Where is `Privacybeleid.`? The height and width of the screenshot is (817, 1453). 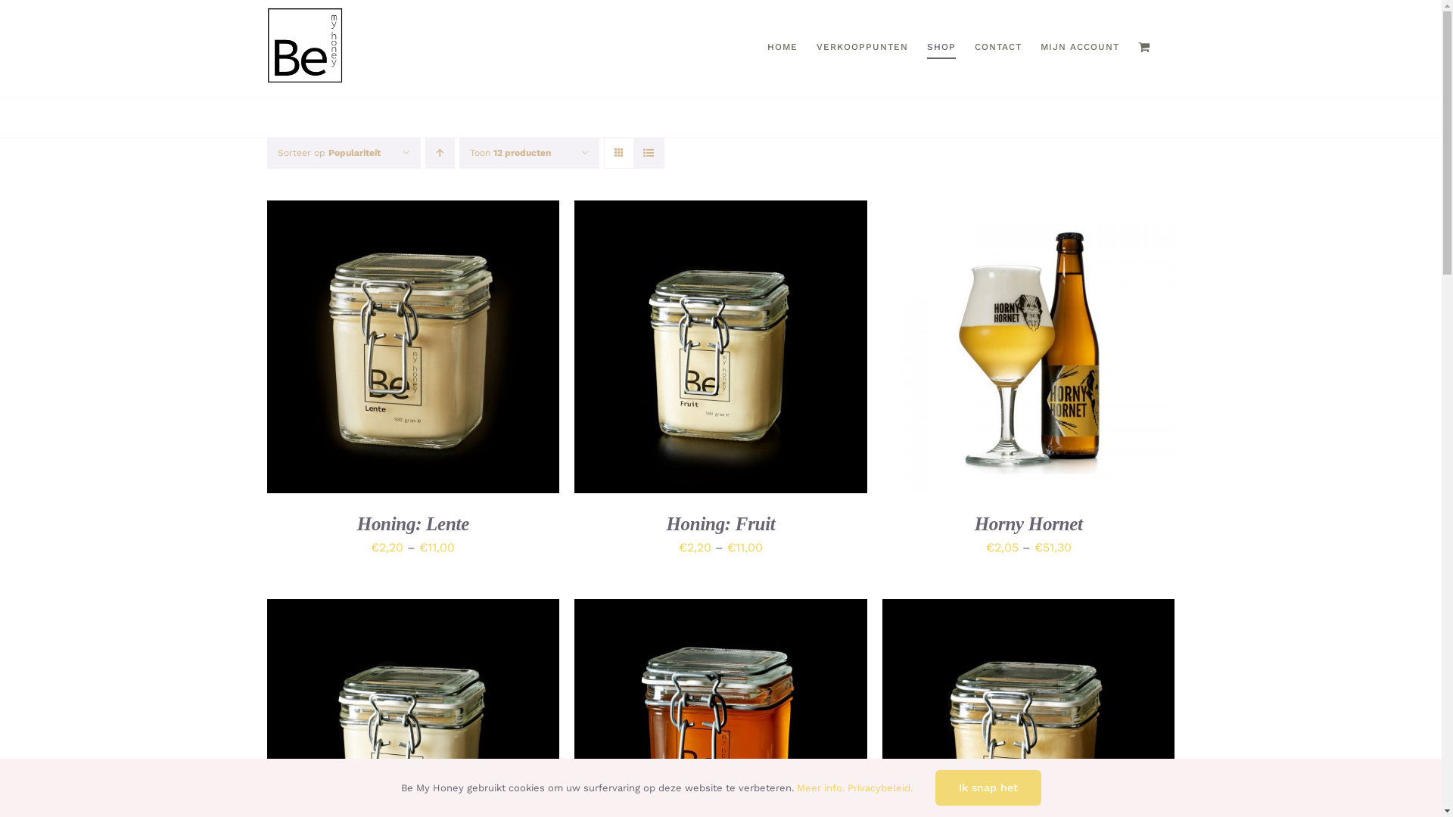
Privacybeleid. is located at coordinates (880, 788).